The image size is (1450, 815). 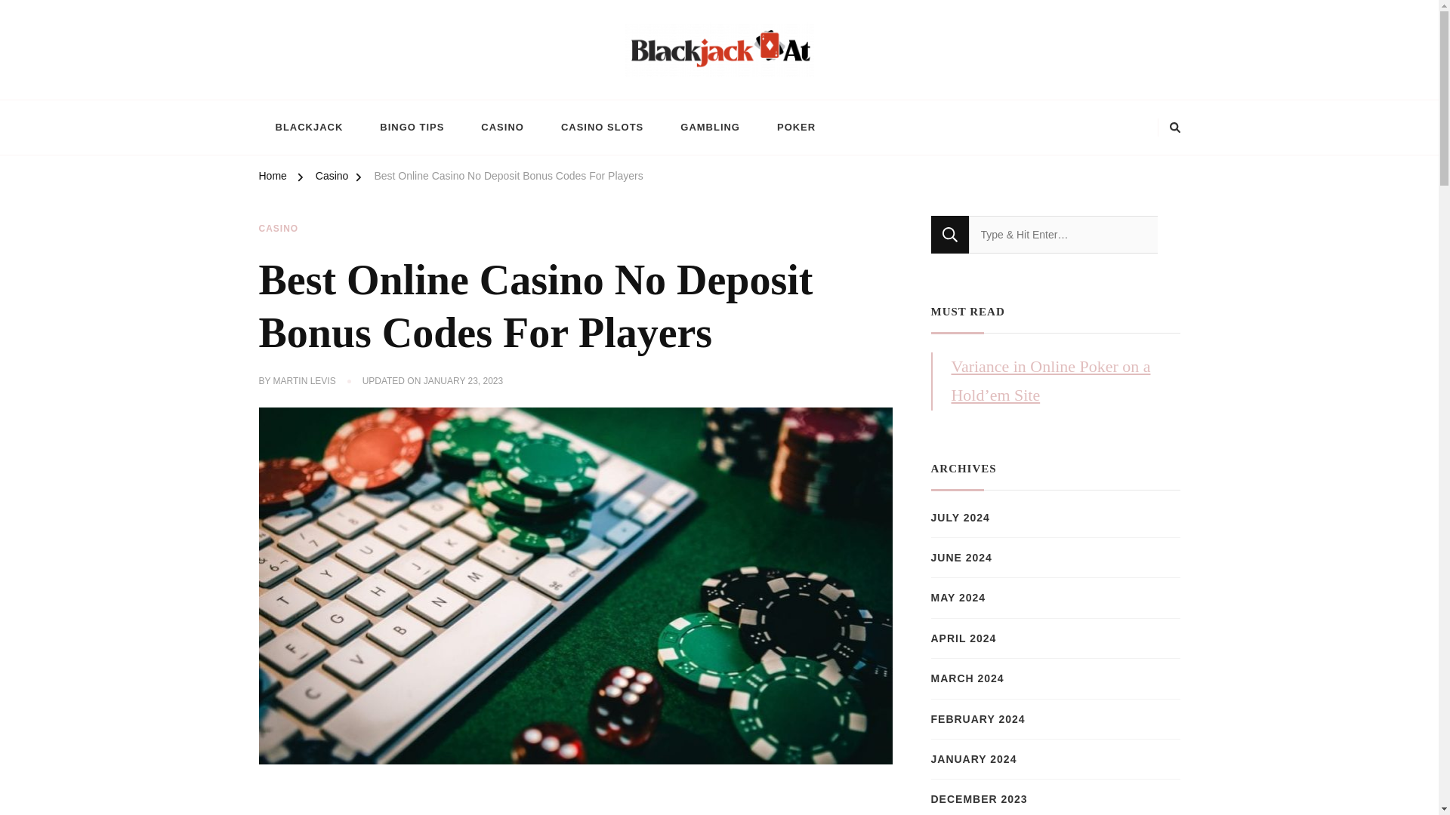 What do you see at coordinates (463, 382) in the screenshot?
I see `JANUARY 23, 2023` at bounding box center [463, 382].